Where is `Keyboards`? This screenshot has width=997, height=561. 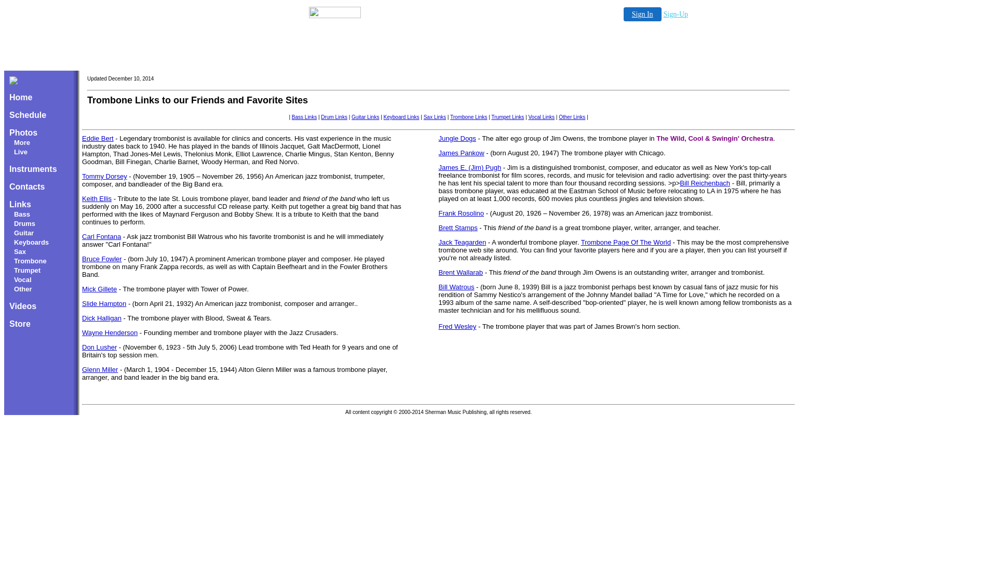 Keyboards is located at coordinates (31, 242).